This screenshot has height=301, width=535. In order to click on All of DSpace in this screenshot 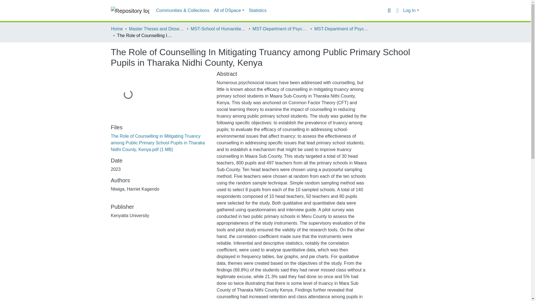, I will do `click(229, 11)`.